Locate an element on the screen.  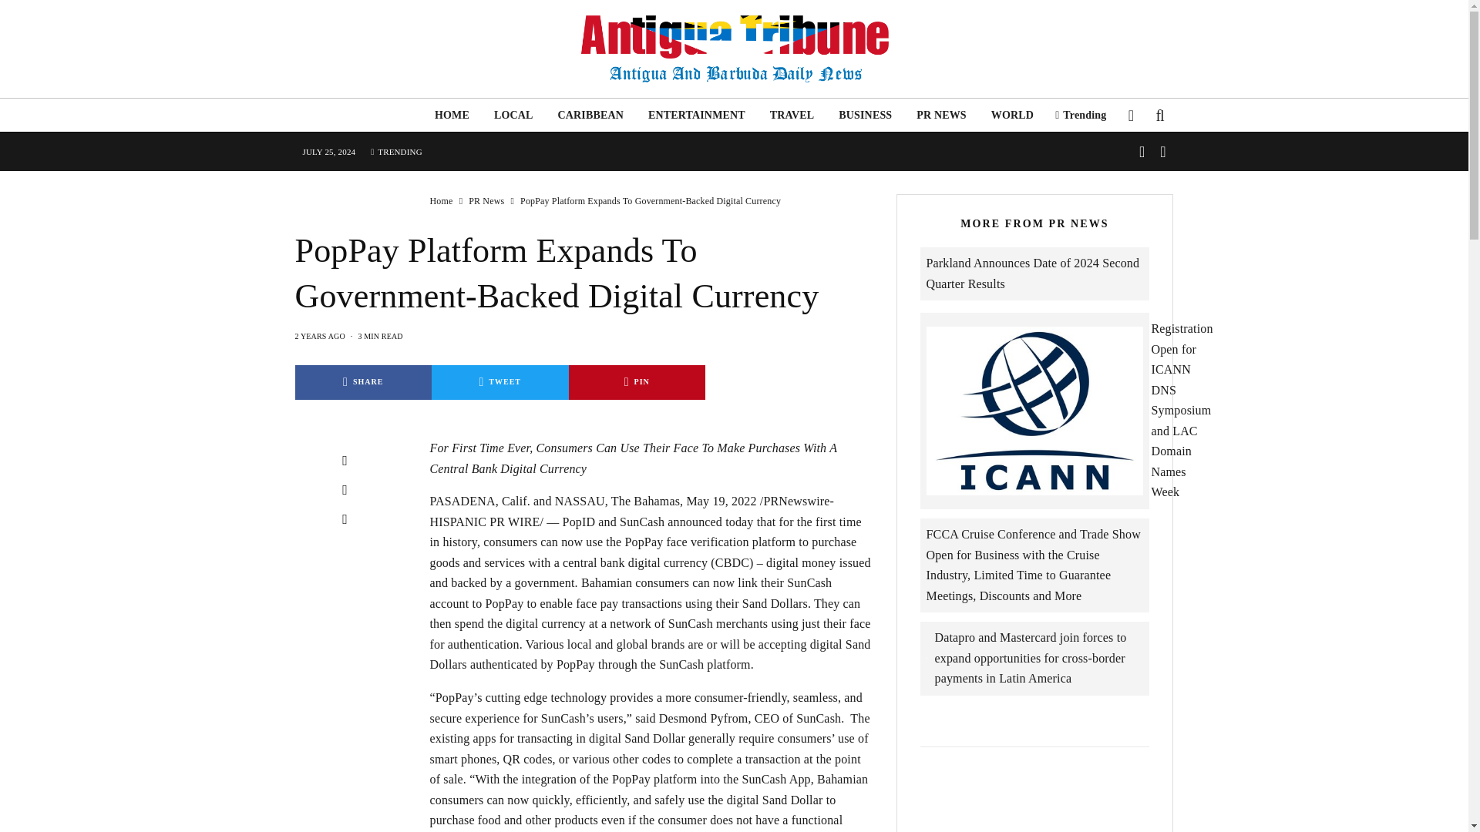
ENTERTAINMENT is located at coordinates (697, 115).